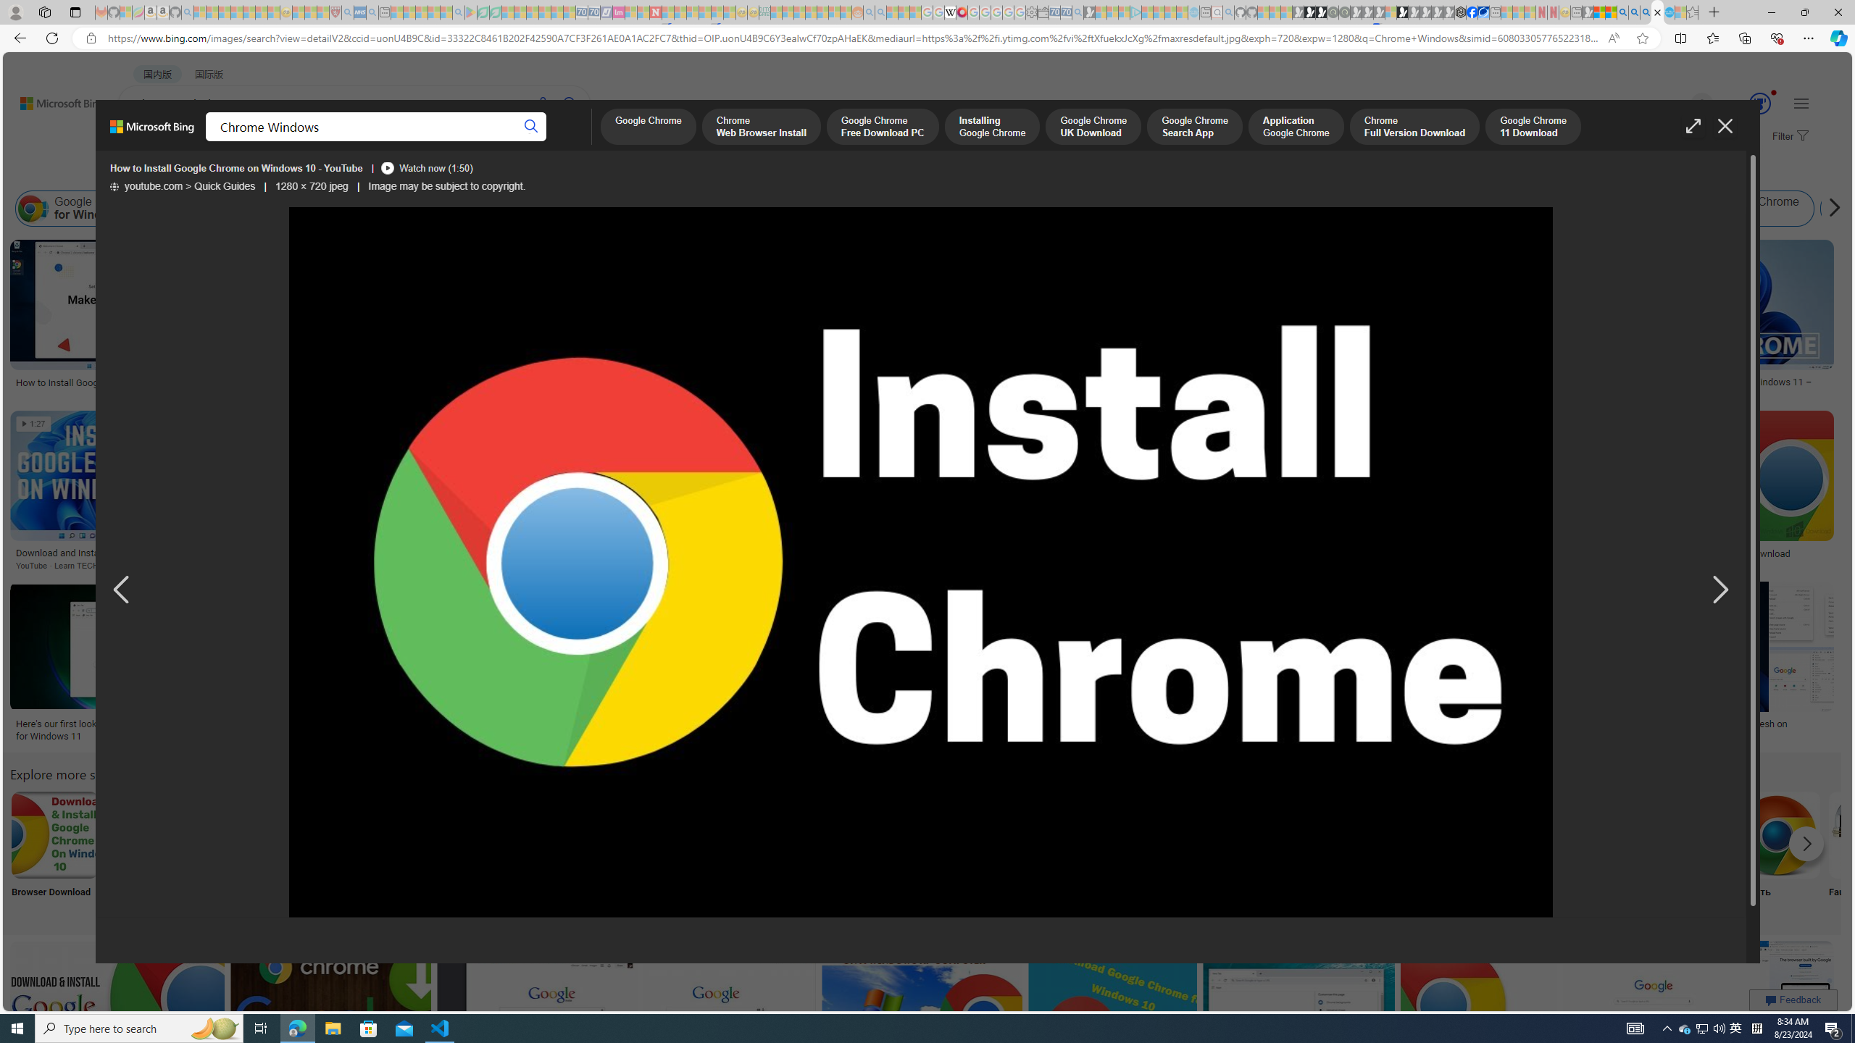 Image resolution: width=1855 pixels, height=1043 pixels. What do you see at coordinates (1117, 333) in the screenshot?
I see `OS Laptops` at bounding box center [1117, 333].